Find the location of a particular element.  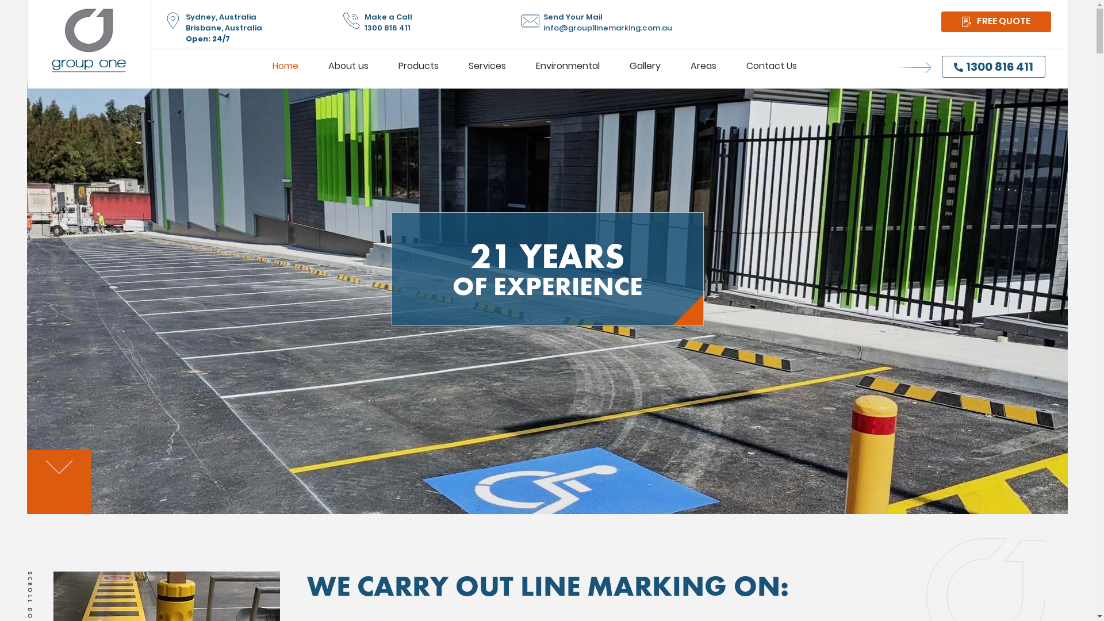

Line Marking is located at coordinates (358, 91).